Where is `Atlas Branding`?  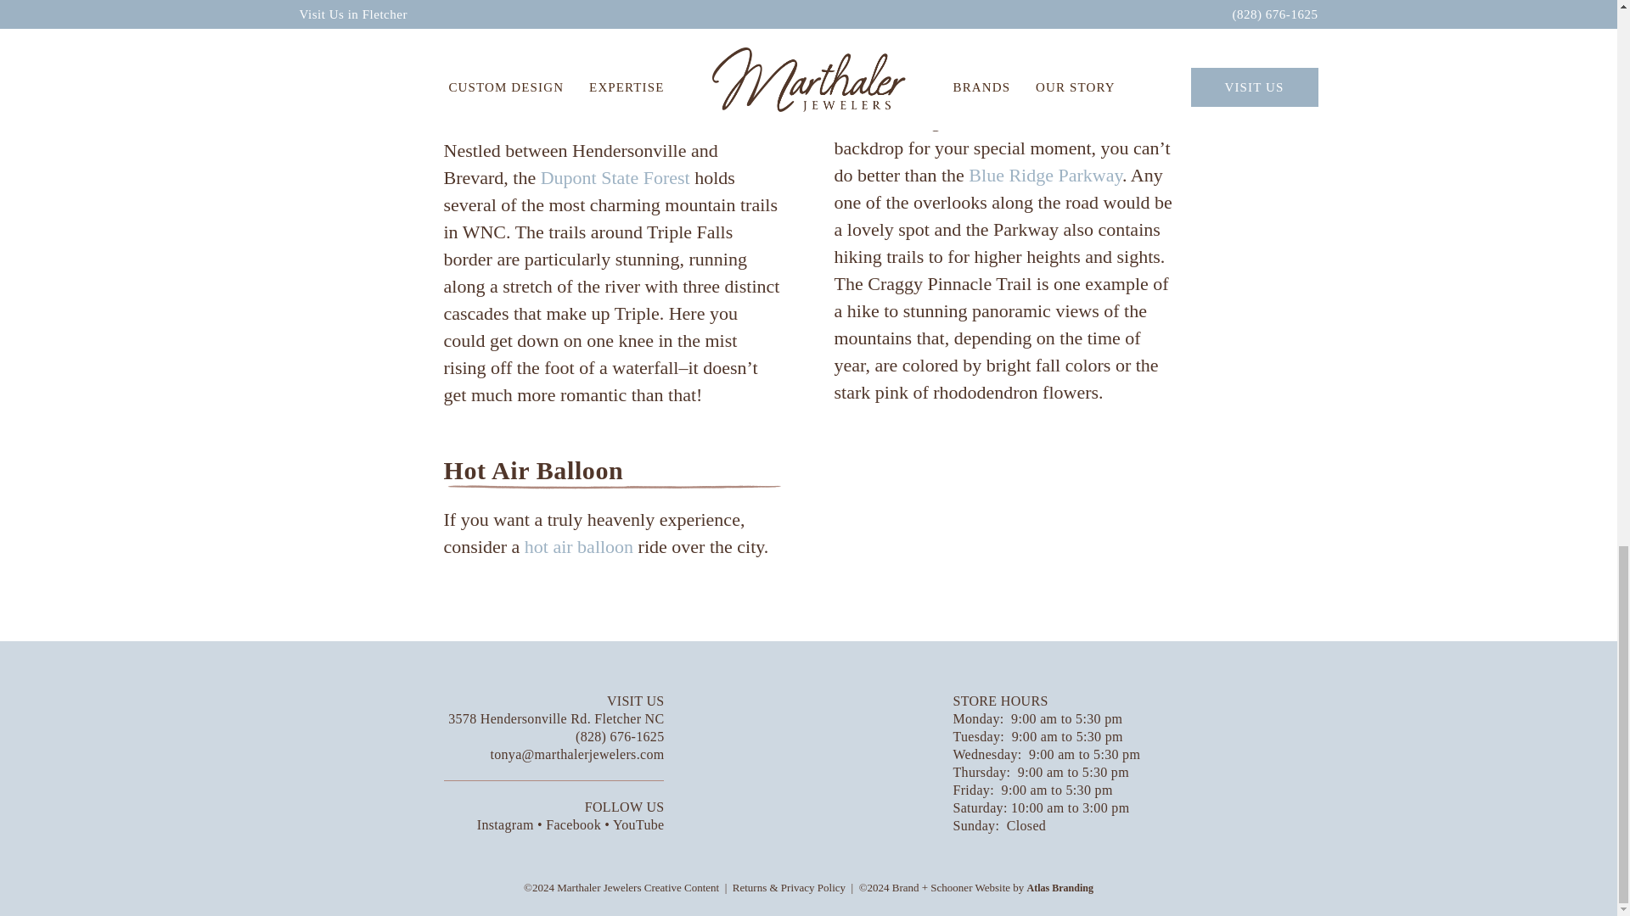 Atlas Branding is located at coordinates (1059, 888).